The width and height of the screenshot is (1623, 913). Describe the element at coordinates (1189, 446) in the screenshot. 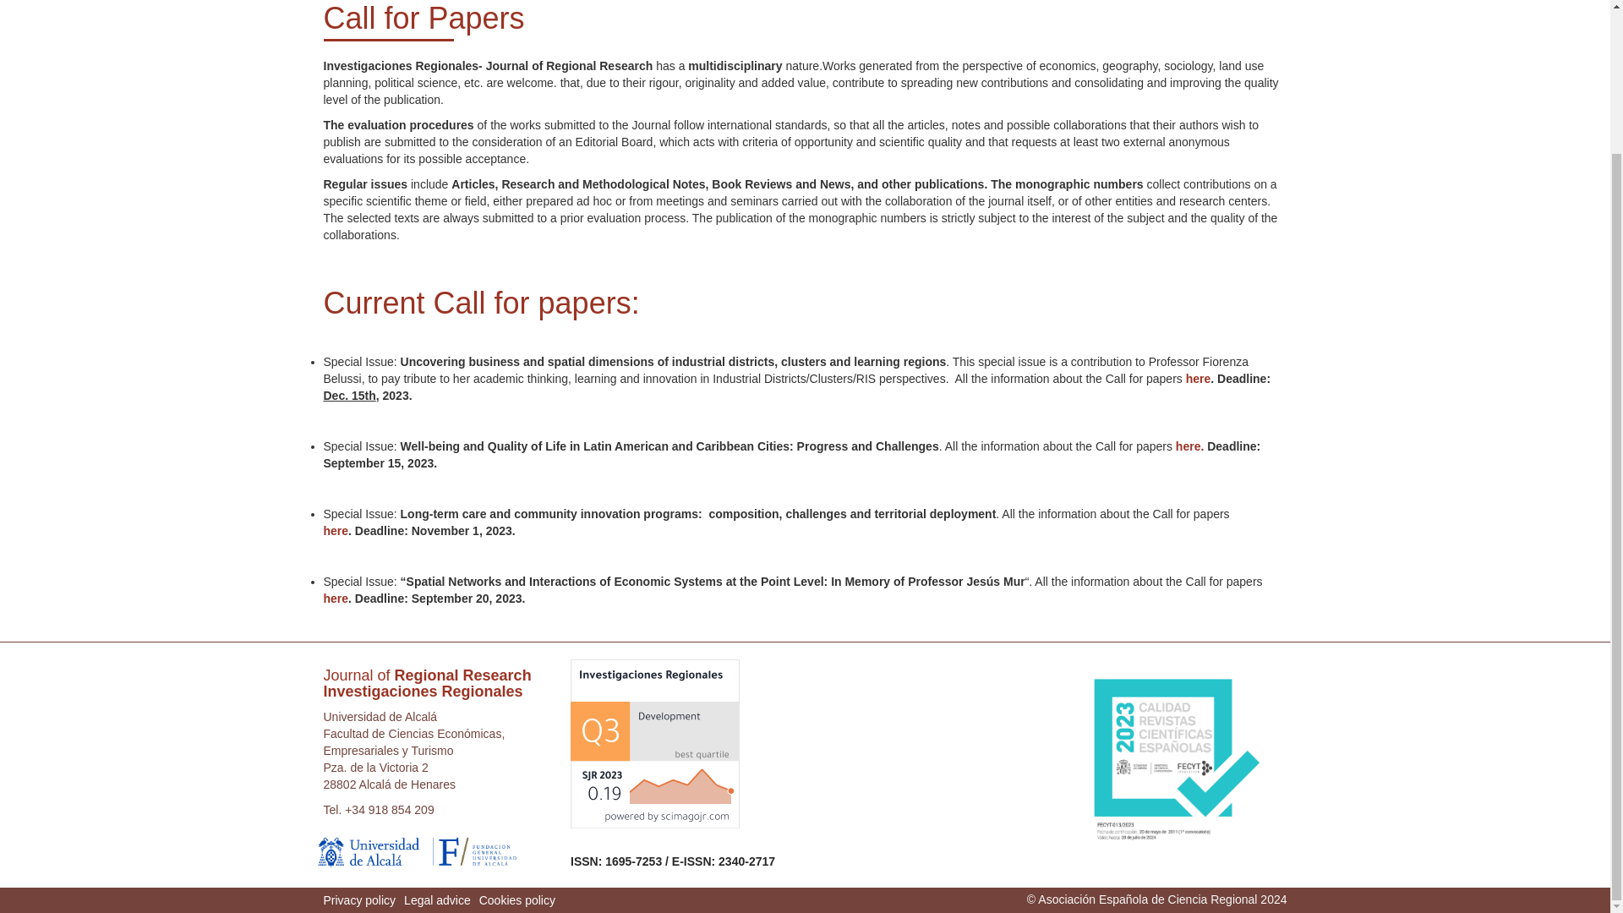

I see `here.` at that location.